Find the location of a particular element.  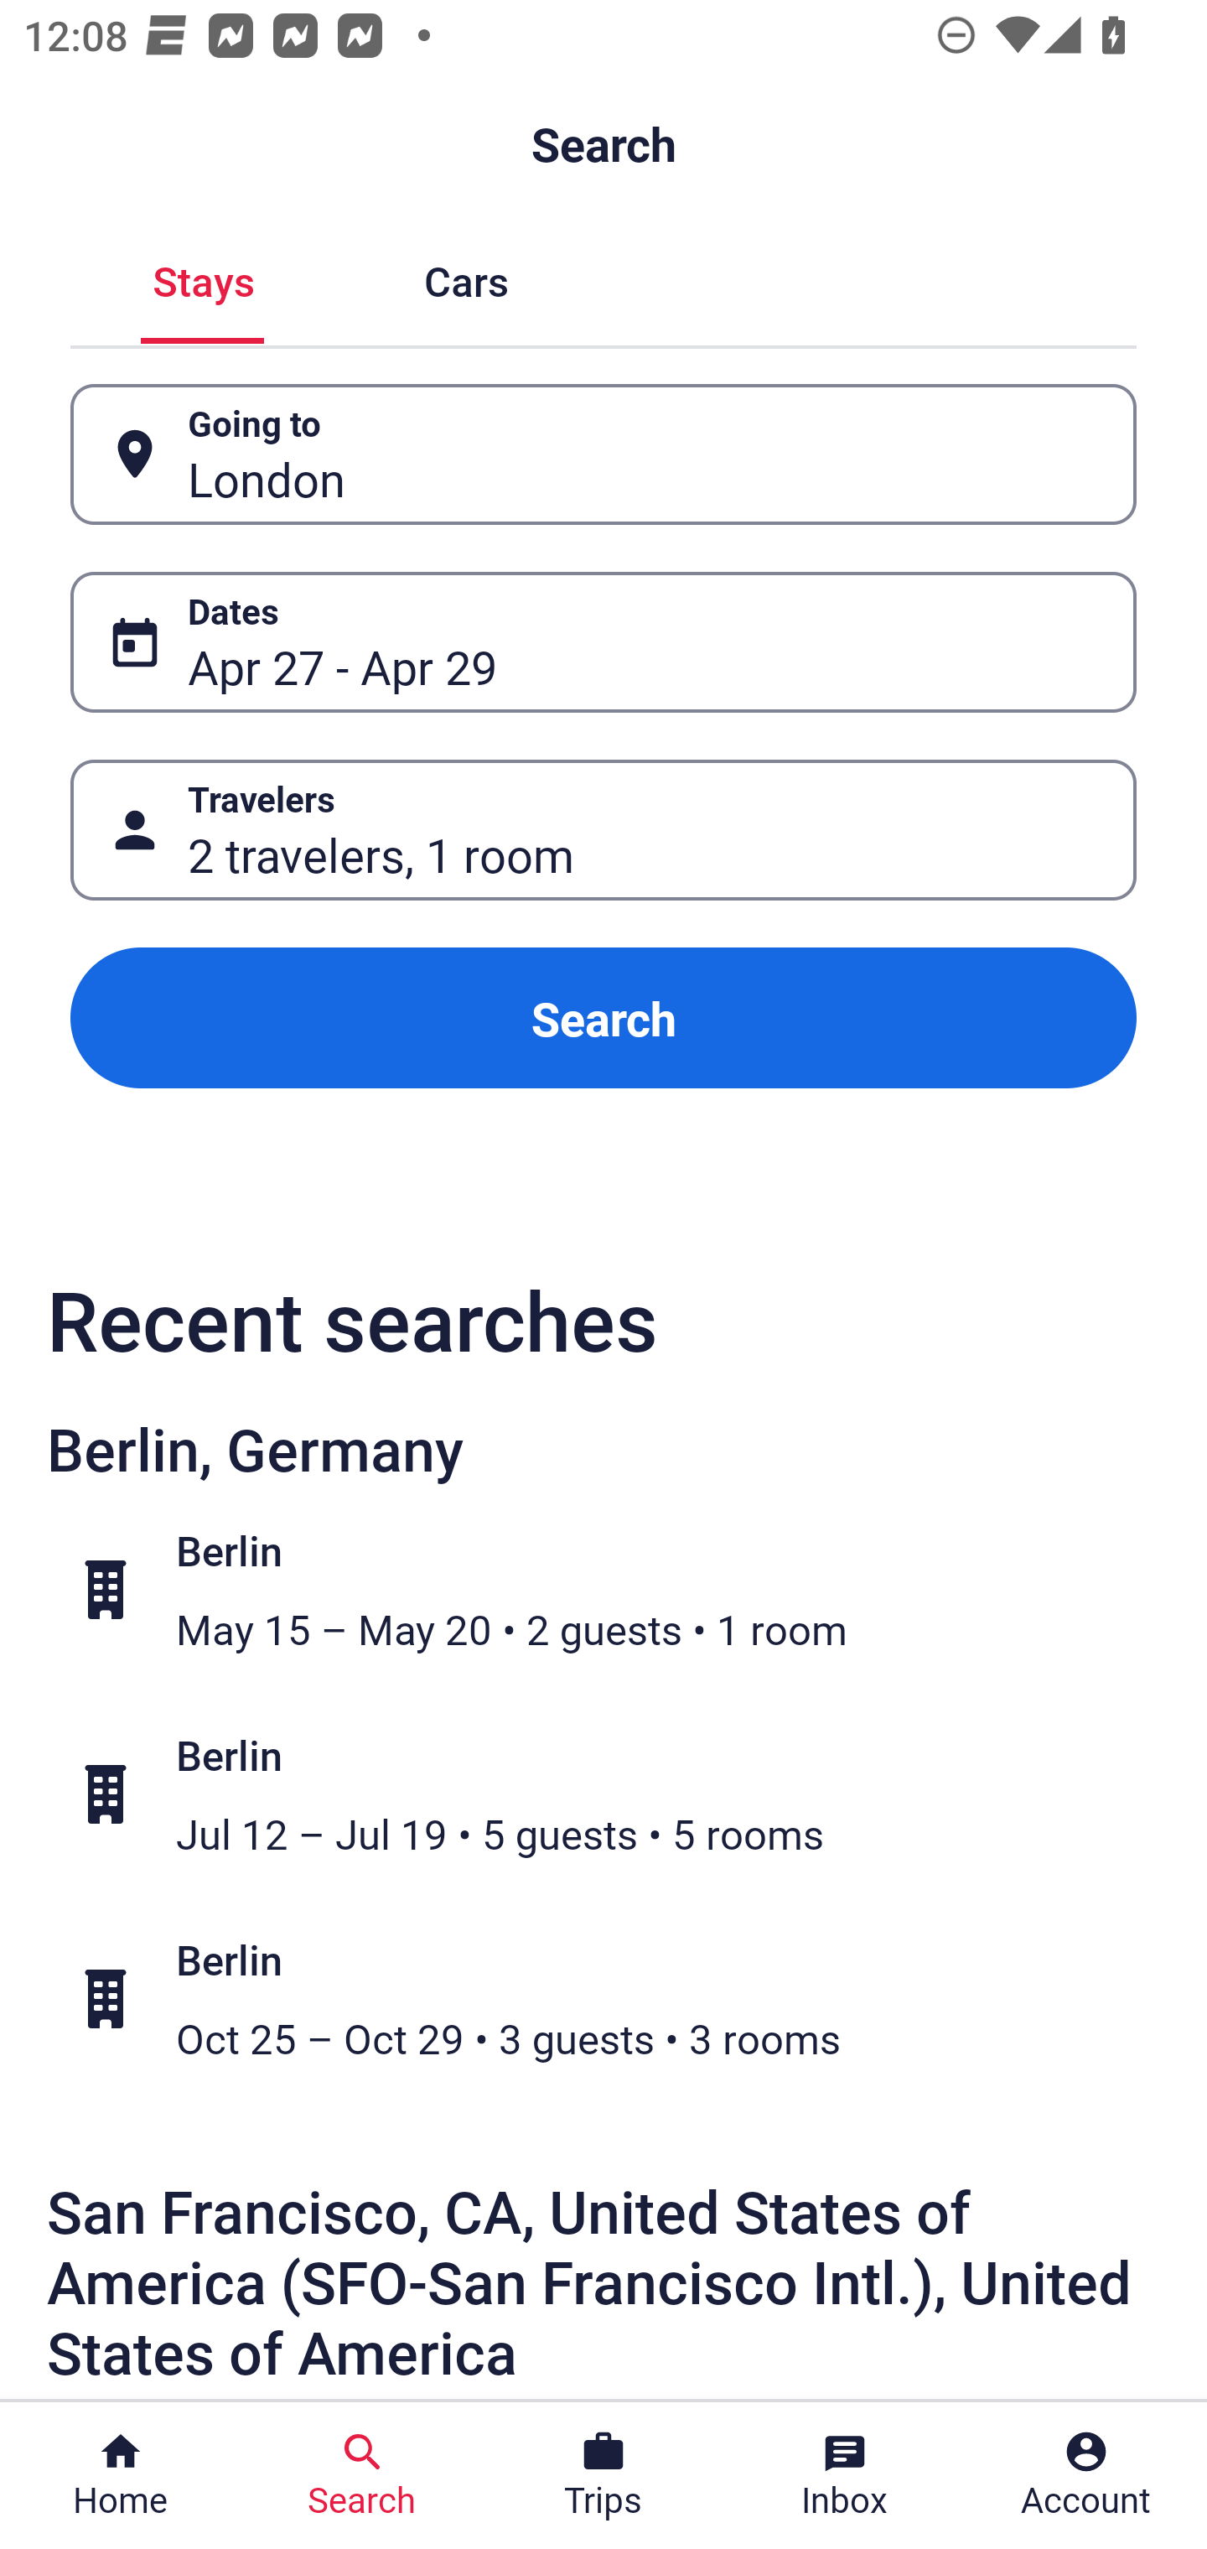

Home Home Button is located at coordinates (121, 2475).